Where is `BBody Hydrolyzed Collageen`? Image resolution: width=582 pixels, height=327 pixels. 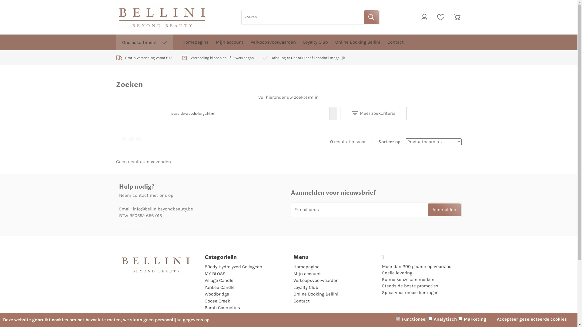 BBody Hydrolyzed Collageen is located at coordinates (233, 267).